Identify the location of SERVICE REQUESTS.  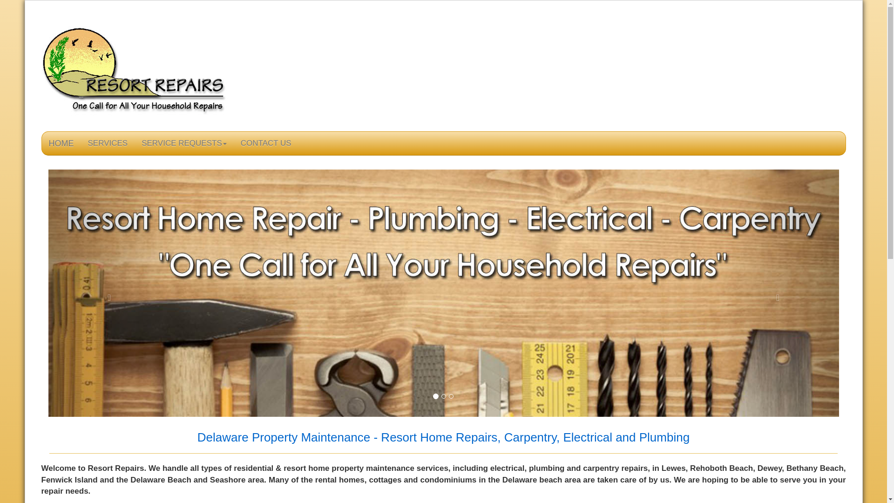
(184, 143).